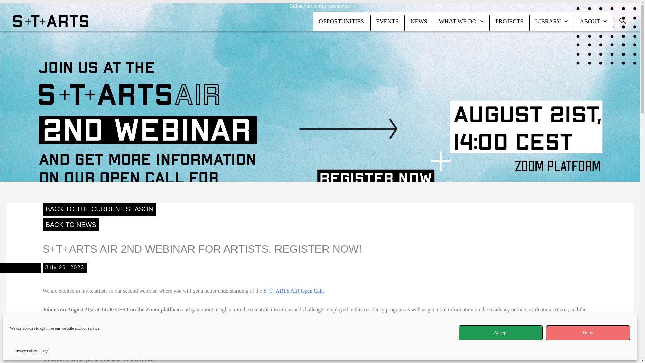 The height and width of the screenshot is (363, 645). What do you see at coordinates (419, 21) in the screenshot?
I see `NEWS` at bounding box center [419, 21].